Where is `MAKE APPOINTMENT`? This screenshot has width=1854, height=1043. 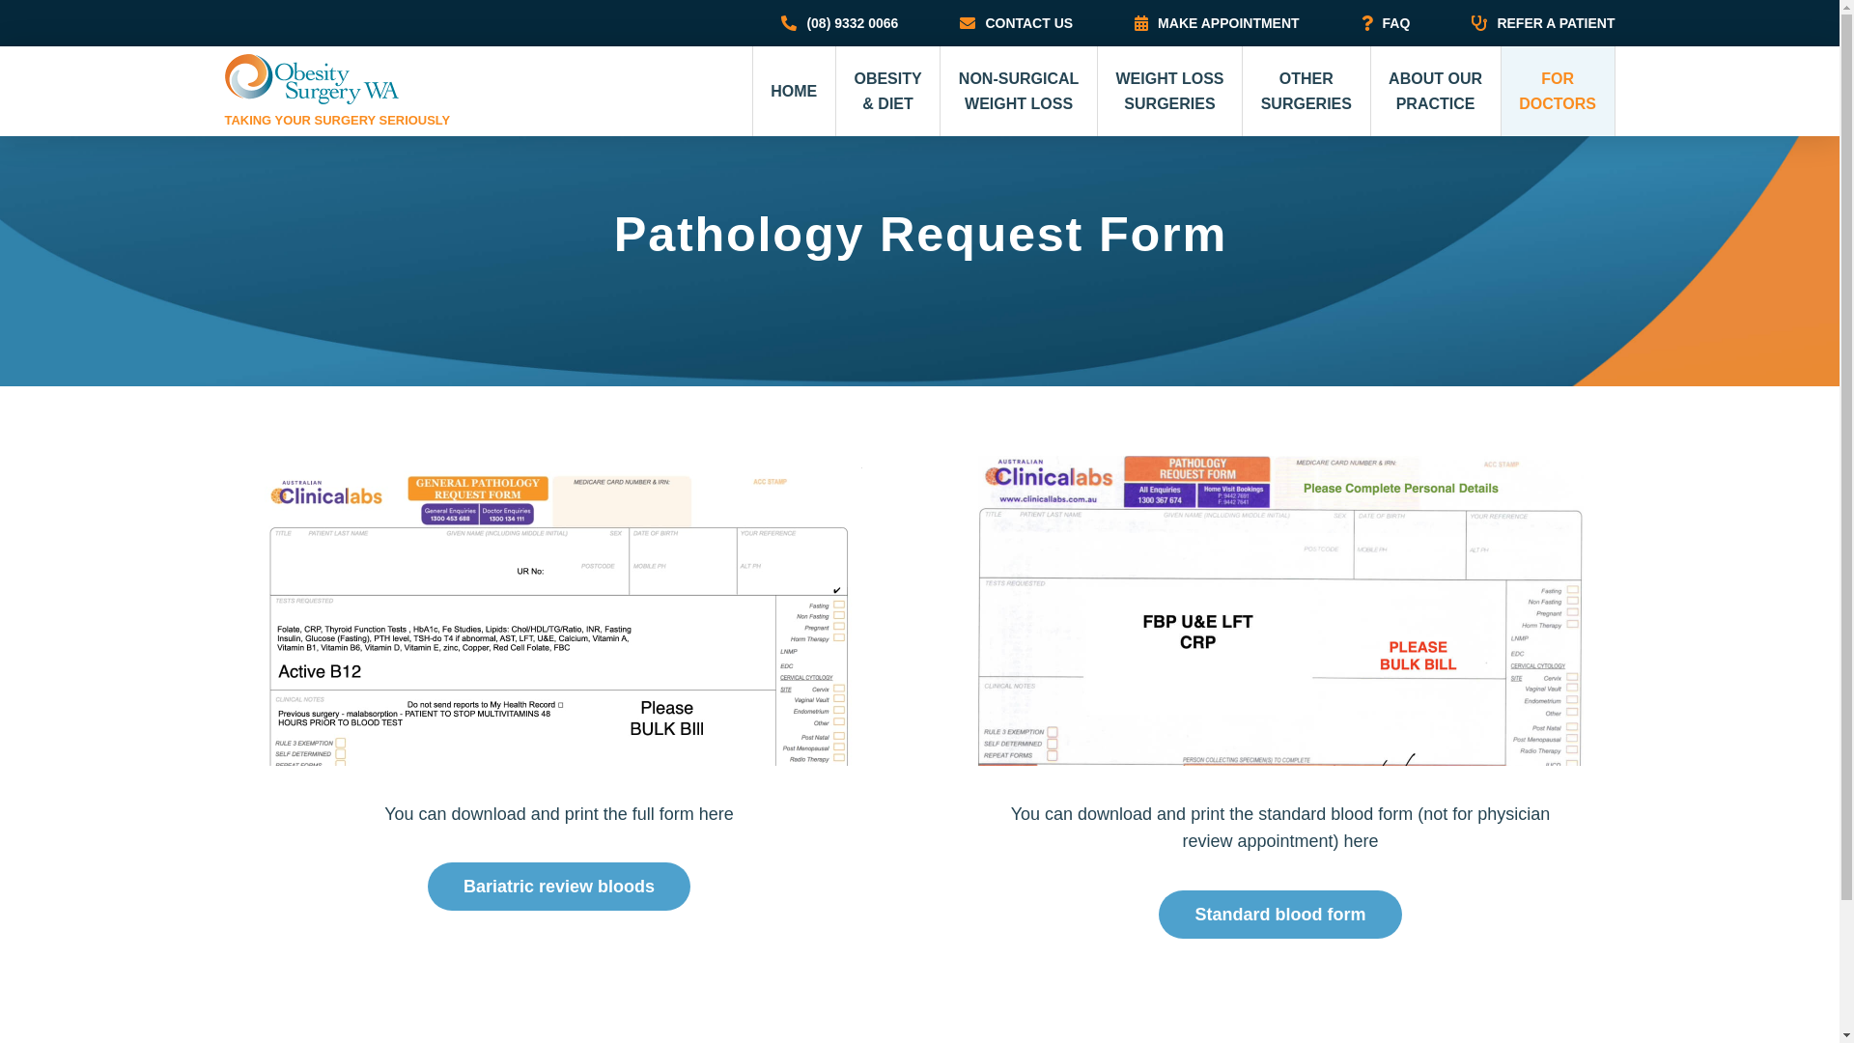
MAKE APPOINTMENT is located at coordinates (1217, 23).